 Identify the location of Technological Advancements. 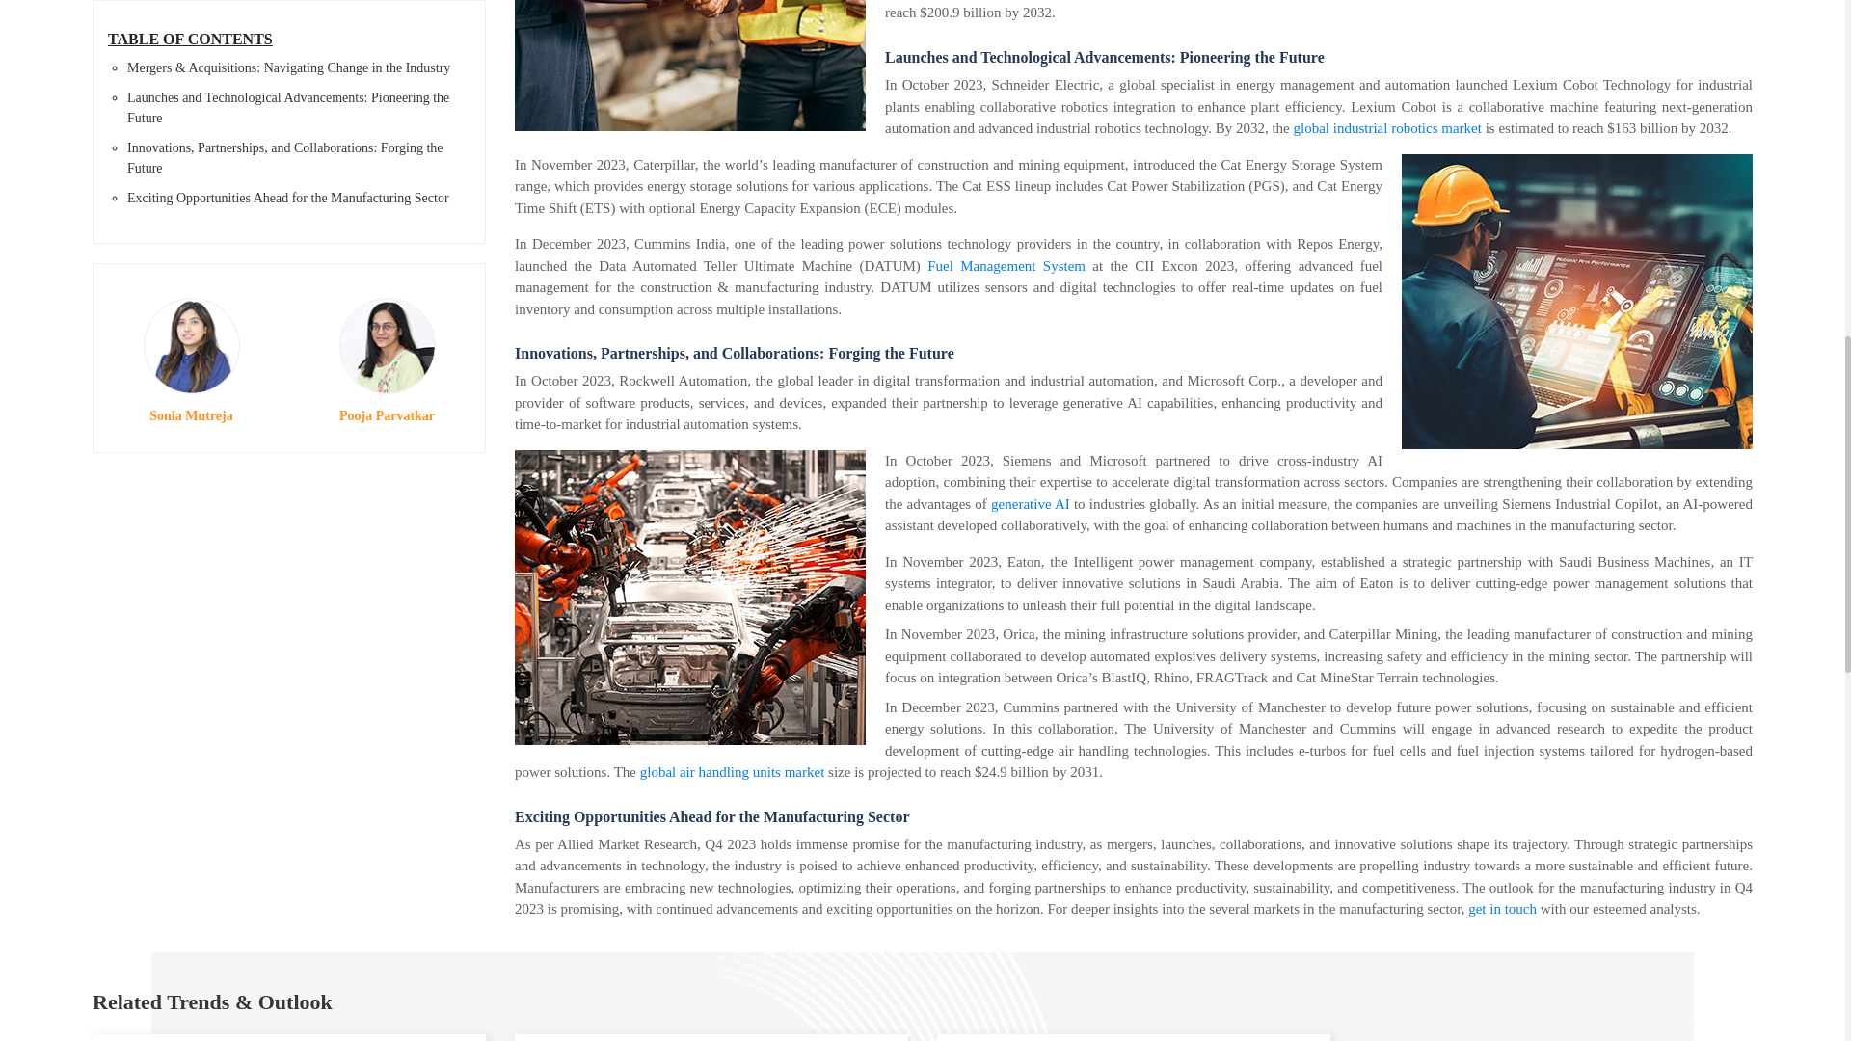
(1577, 301).